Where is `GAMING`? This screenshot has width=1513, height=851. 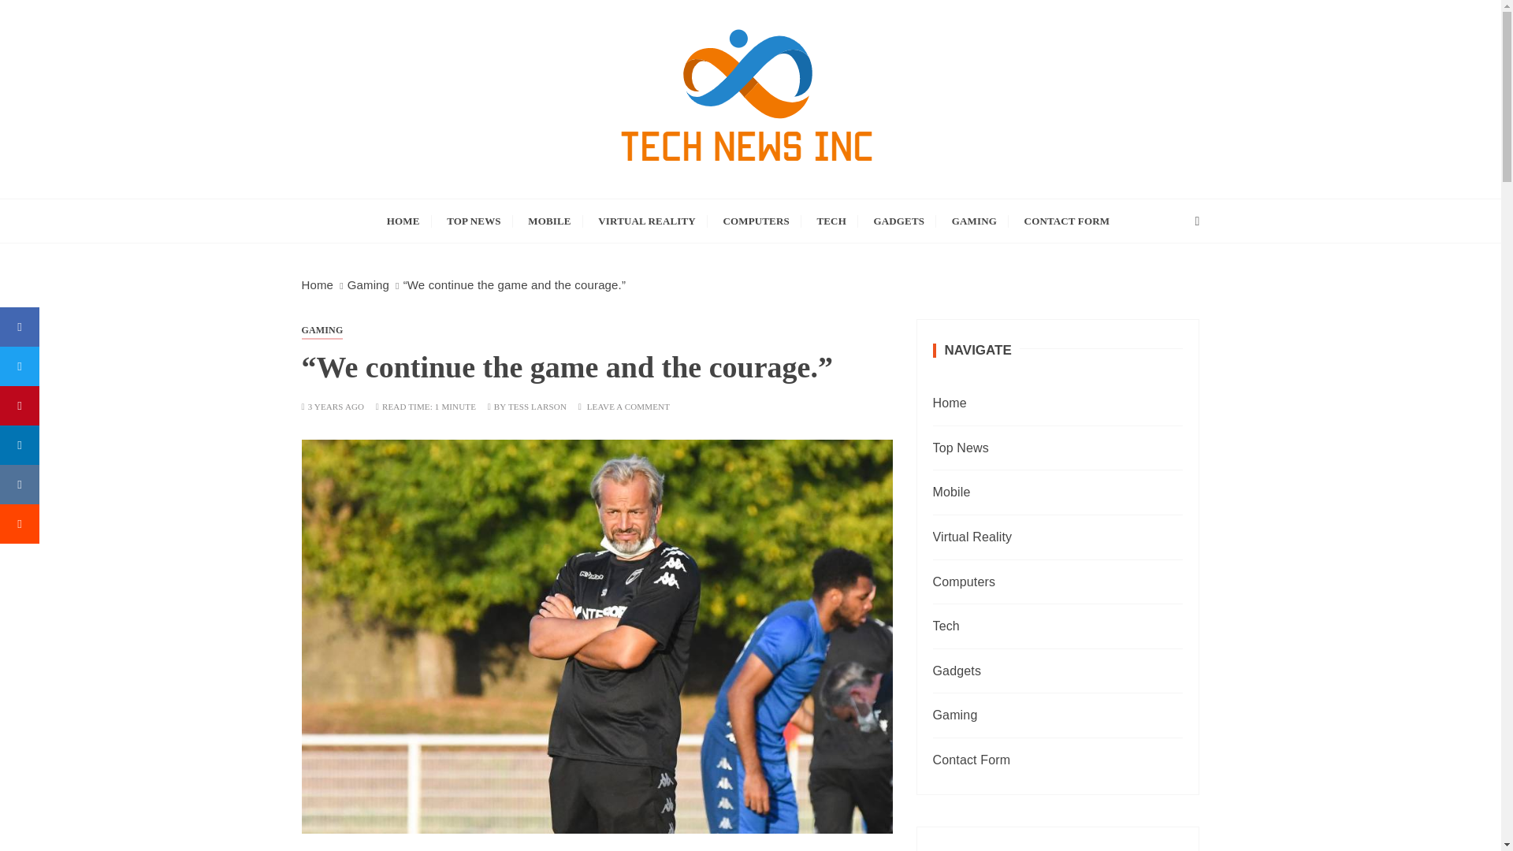
GAMING is located at coordinates (322, 329).